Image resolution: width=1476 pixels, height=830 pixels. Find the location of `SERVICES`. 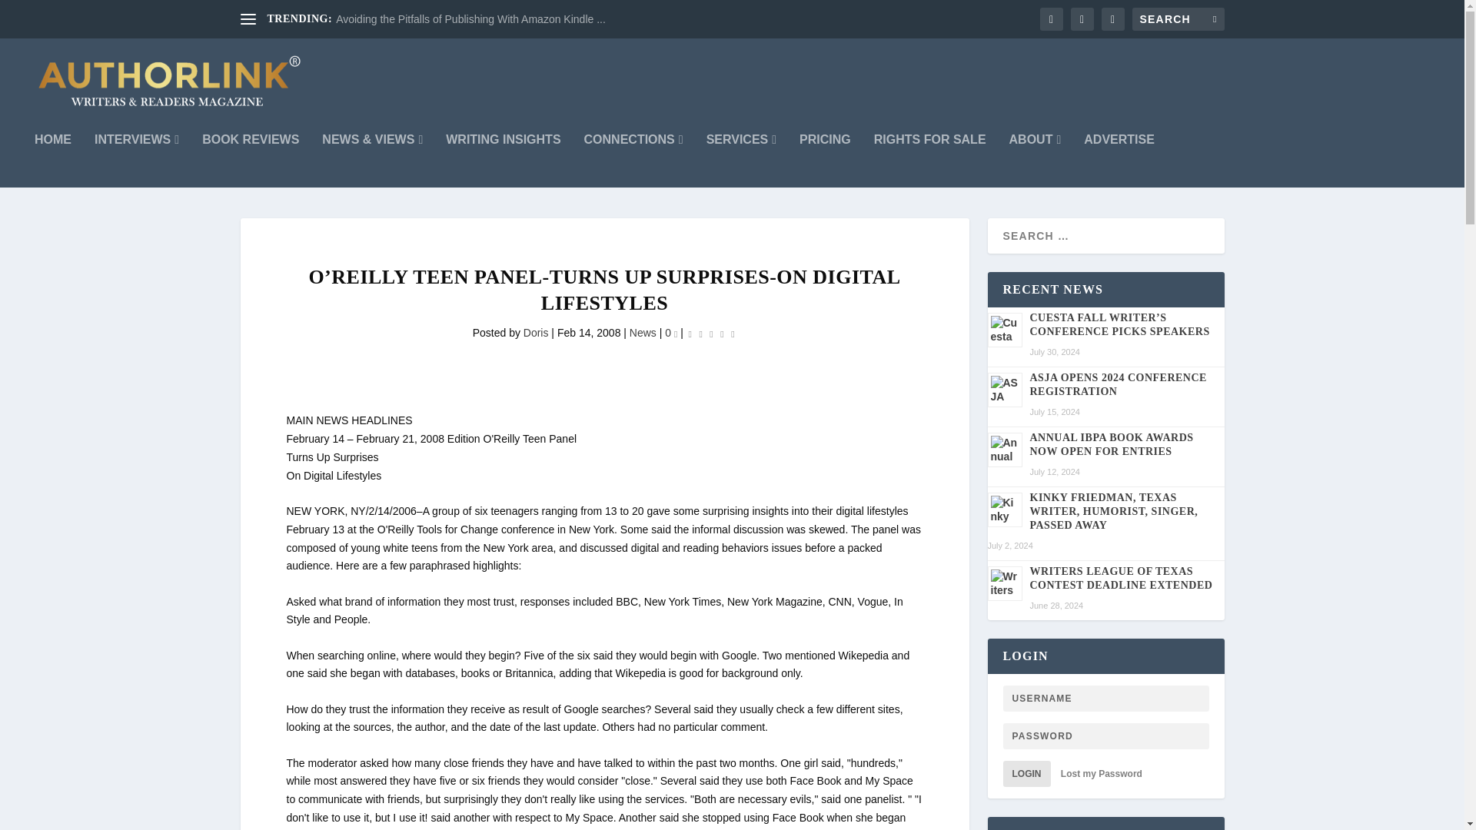

SERVICES is located at coordinates (741, 160).